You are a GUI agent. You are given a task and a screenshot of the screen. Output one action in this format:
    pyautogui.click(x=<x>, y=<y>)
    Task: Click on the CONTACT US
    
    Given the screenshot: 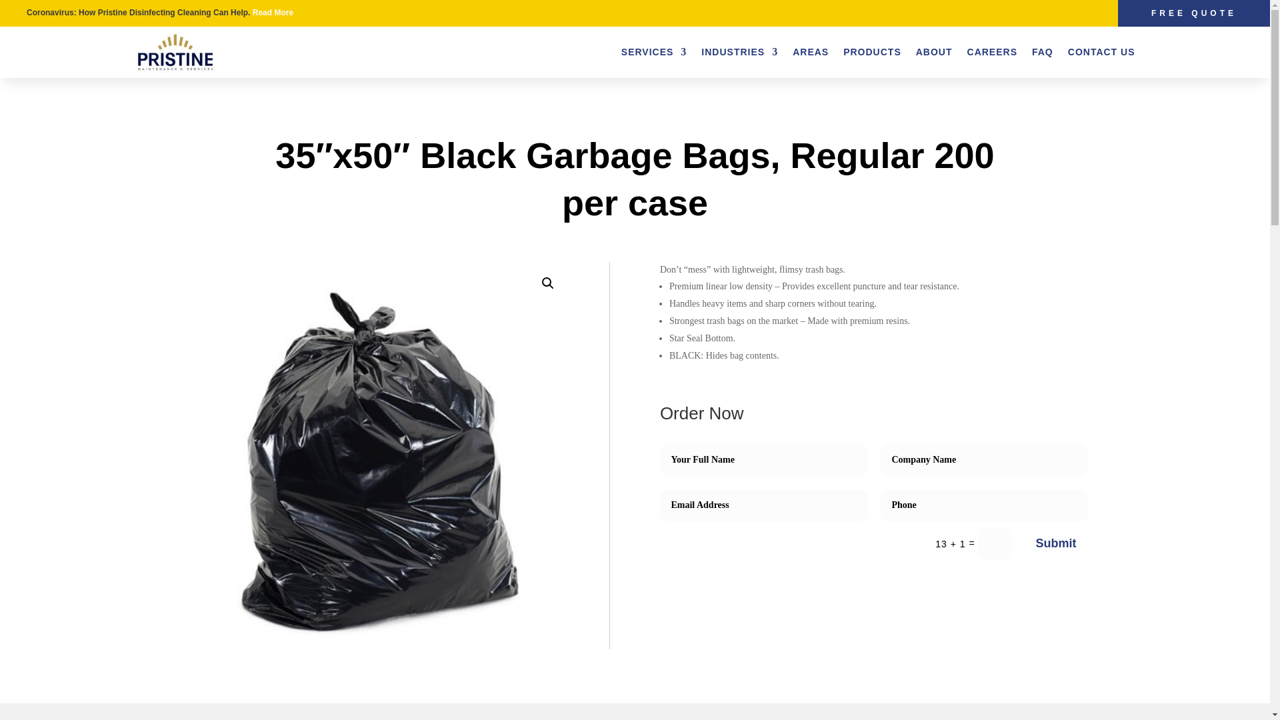 What is the action you would take?
    pyautogui.click(x=1101, y=51)
    